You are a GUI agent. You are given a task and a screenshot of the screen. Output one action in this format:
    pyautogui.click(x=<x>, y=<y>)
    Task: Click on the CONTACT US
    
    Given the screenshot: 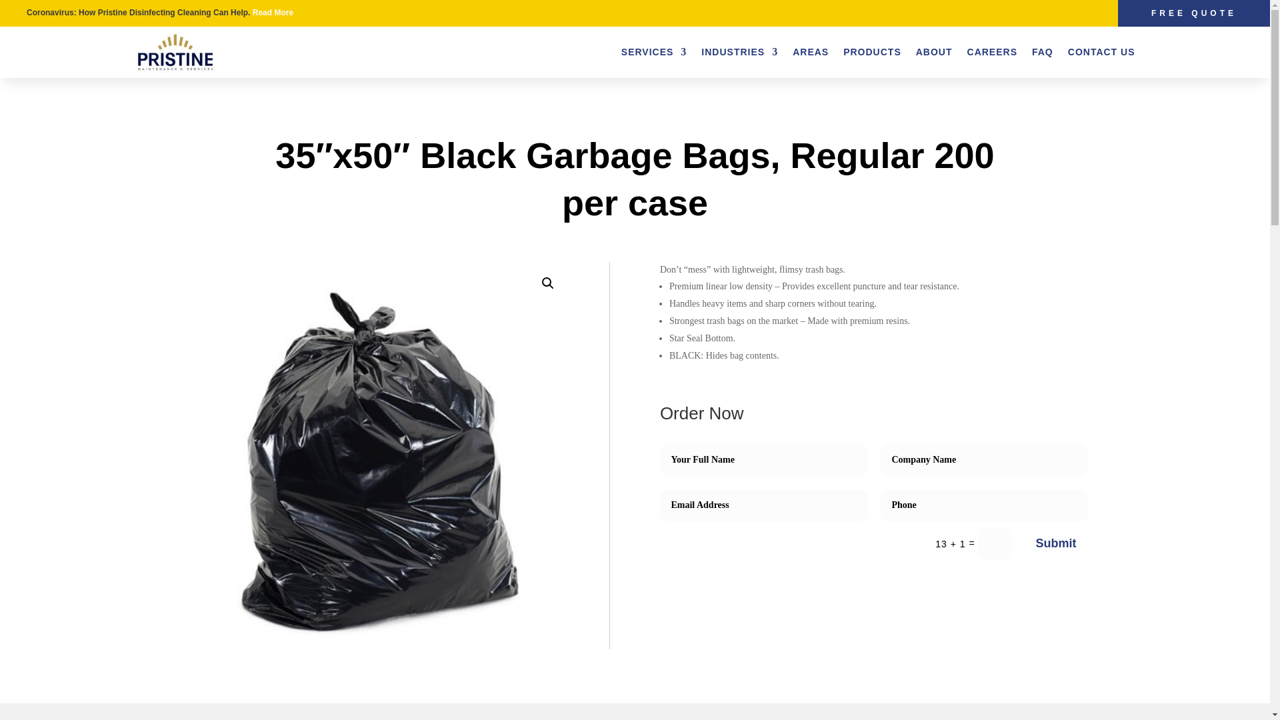 What is the action you would take?
    pyautogui.click(x=1101, y=51)
    